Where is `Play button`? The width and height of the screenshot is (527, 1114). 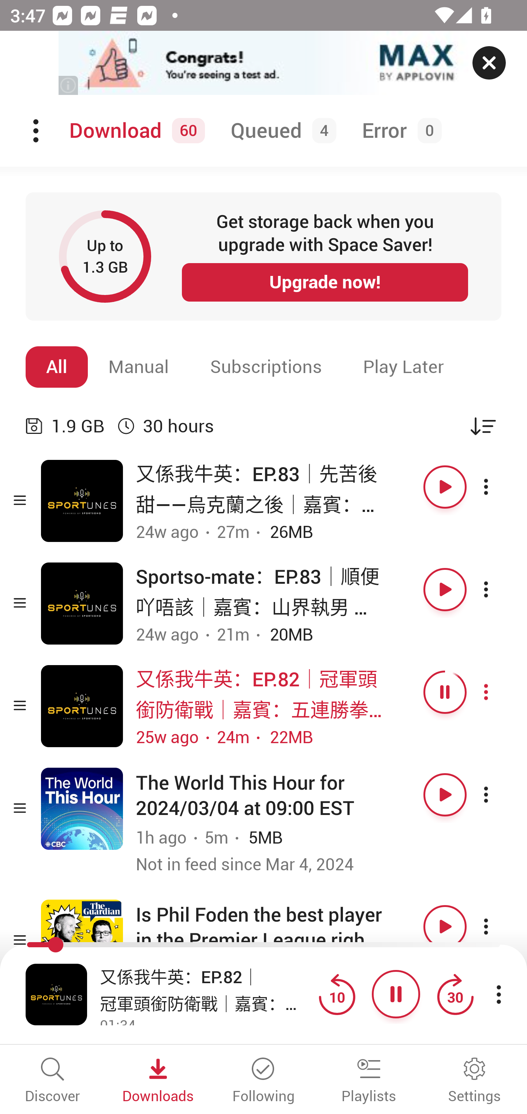 Play button is located at coordinates (445, 590).